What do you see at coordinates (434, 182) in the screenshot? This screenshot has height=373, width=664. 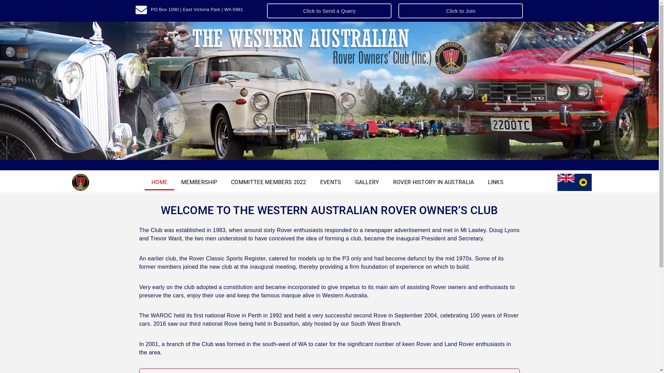 I see `ROVER HISTORY IN AUSTRALIA` at bounding box center [434, 182].